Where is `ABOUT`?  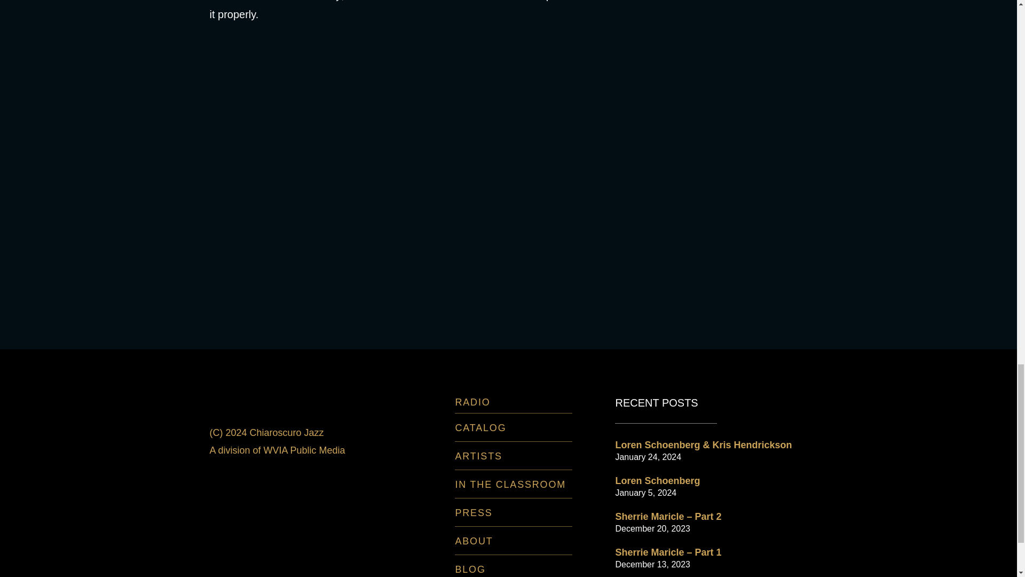 ABOUT is located at coordinates (474, 541).